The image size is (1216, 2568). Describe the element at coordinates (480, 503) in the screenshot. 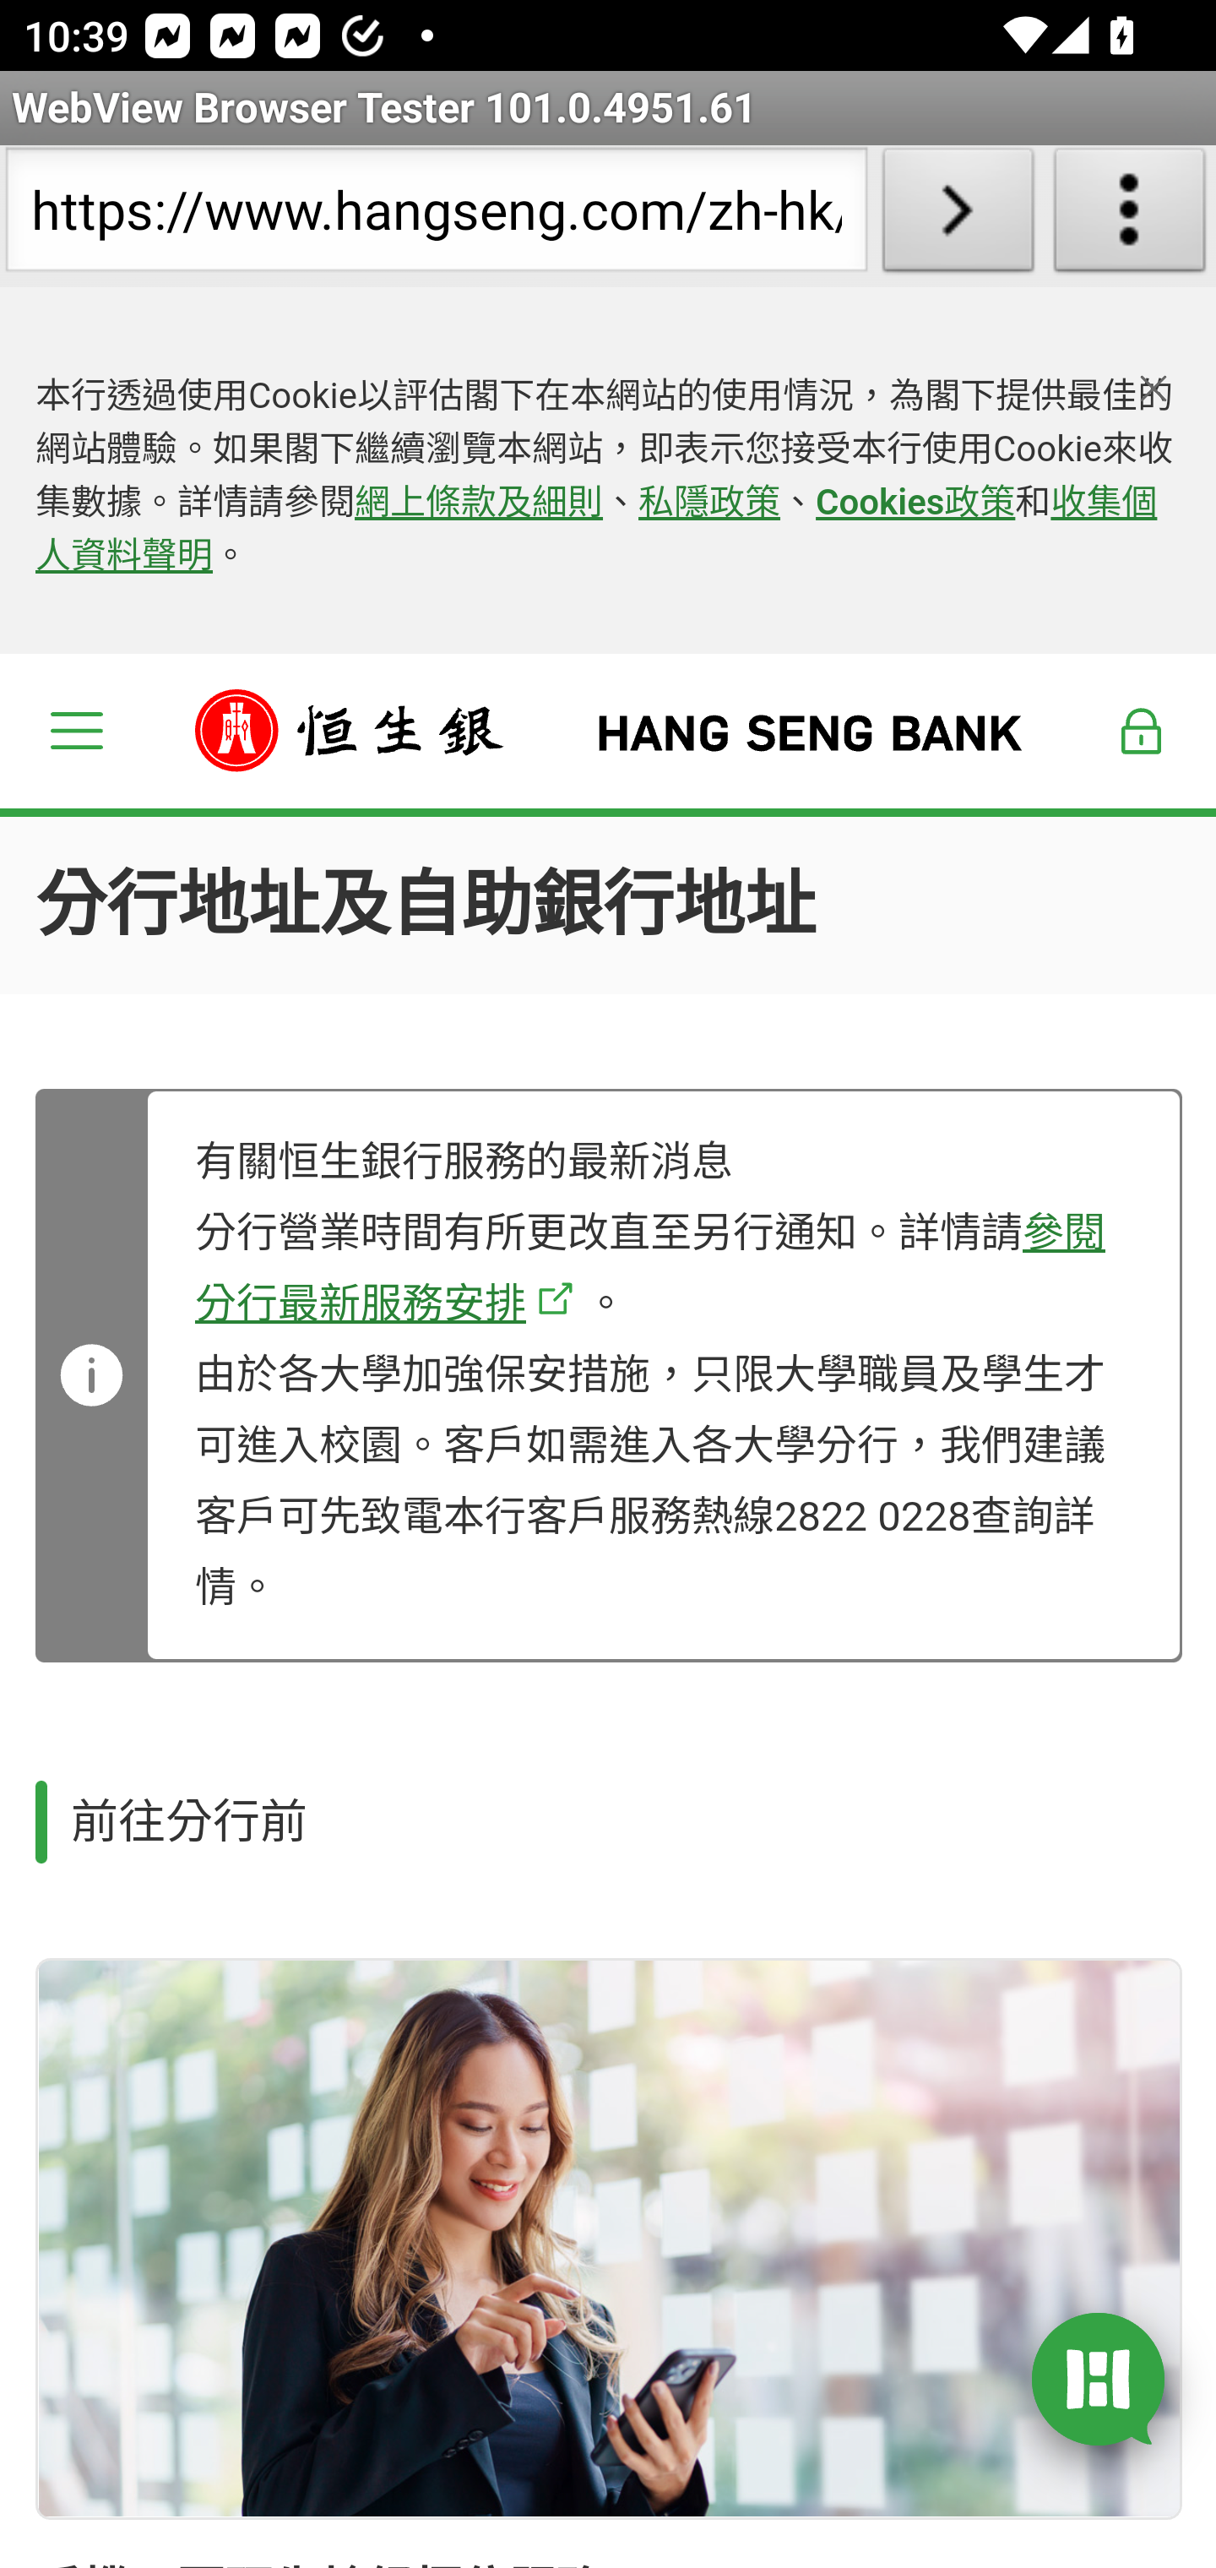

I see `網上條款及細則` at that location.